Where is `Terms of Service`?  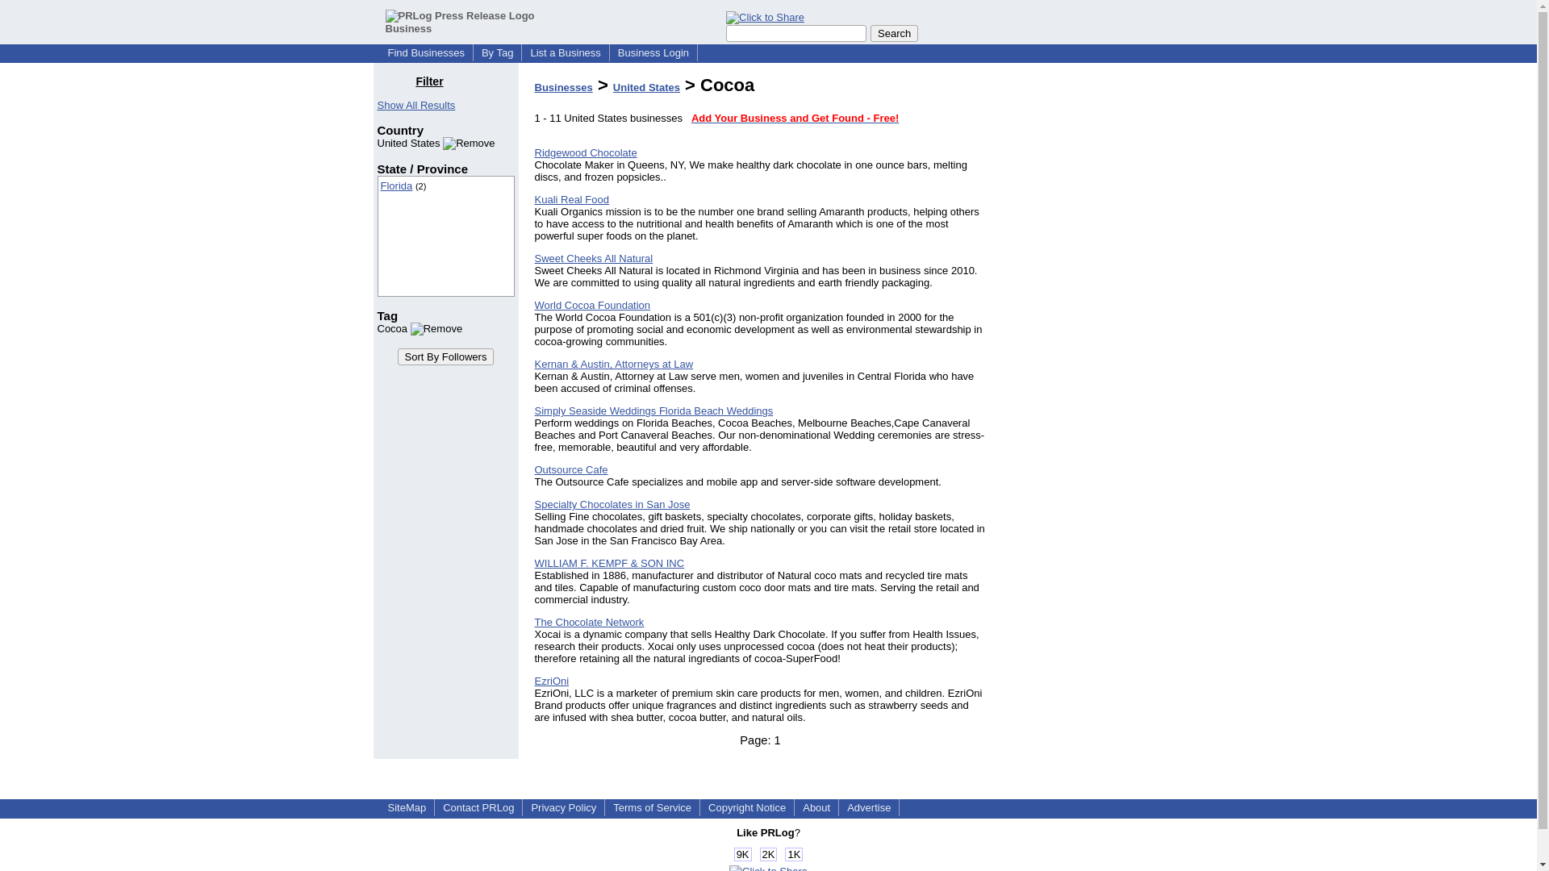 Terms of Service is located at coordinates (652, 806).